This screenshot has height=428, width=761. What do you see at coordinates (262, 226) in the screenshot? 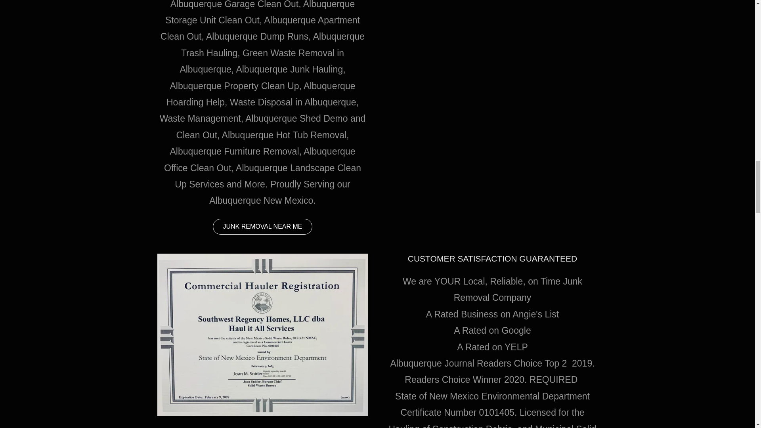
I see `JUNK REMOVAL NEAR ME` at bounding box center [262, 226].